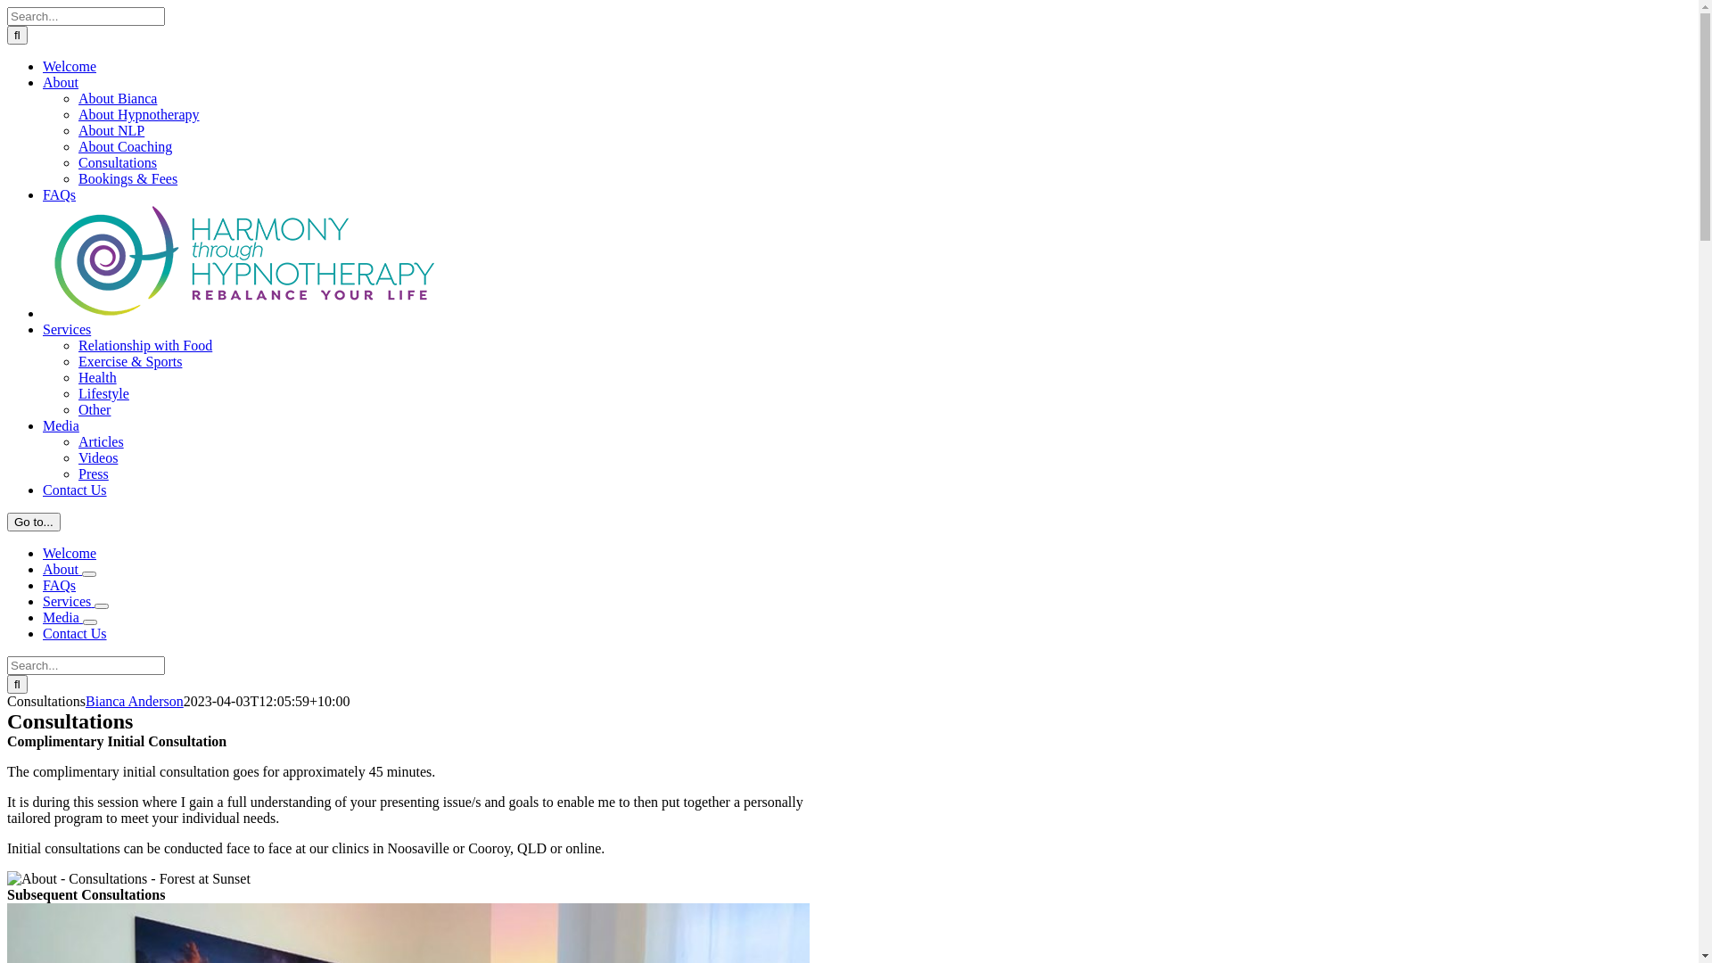 Image resolution: width=1712 pixels, height=963 pixels. Describe the element at coordinates (75, 633) in the screenshot. I see `Contact Us` at that location.